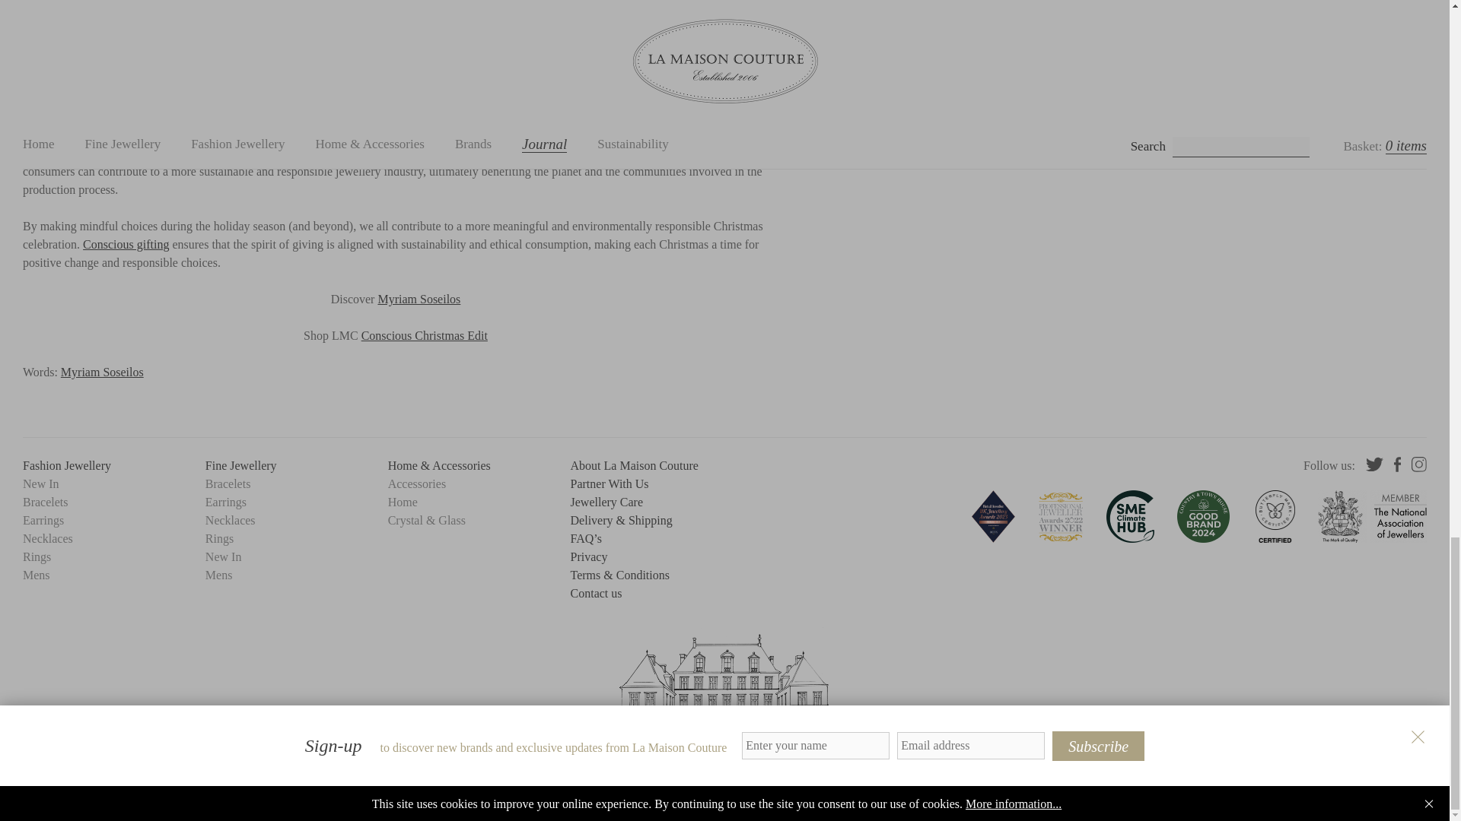 The width and height of the screenshot is (1461, 821). Describe the element at coordinates (1204, 515) in the screenshot. I see `Country and Town House Good Brand 2024` at that location.